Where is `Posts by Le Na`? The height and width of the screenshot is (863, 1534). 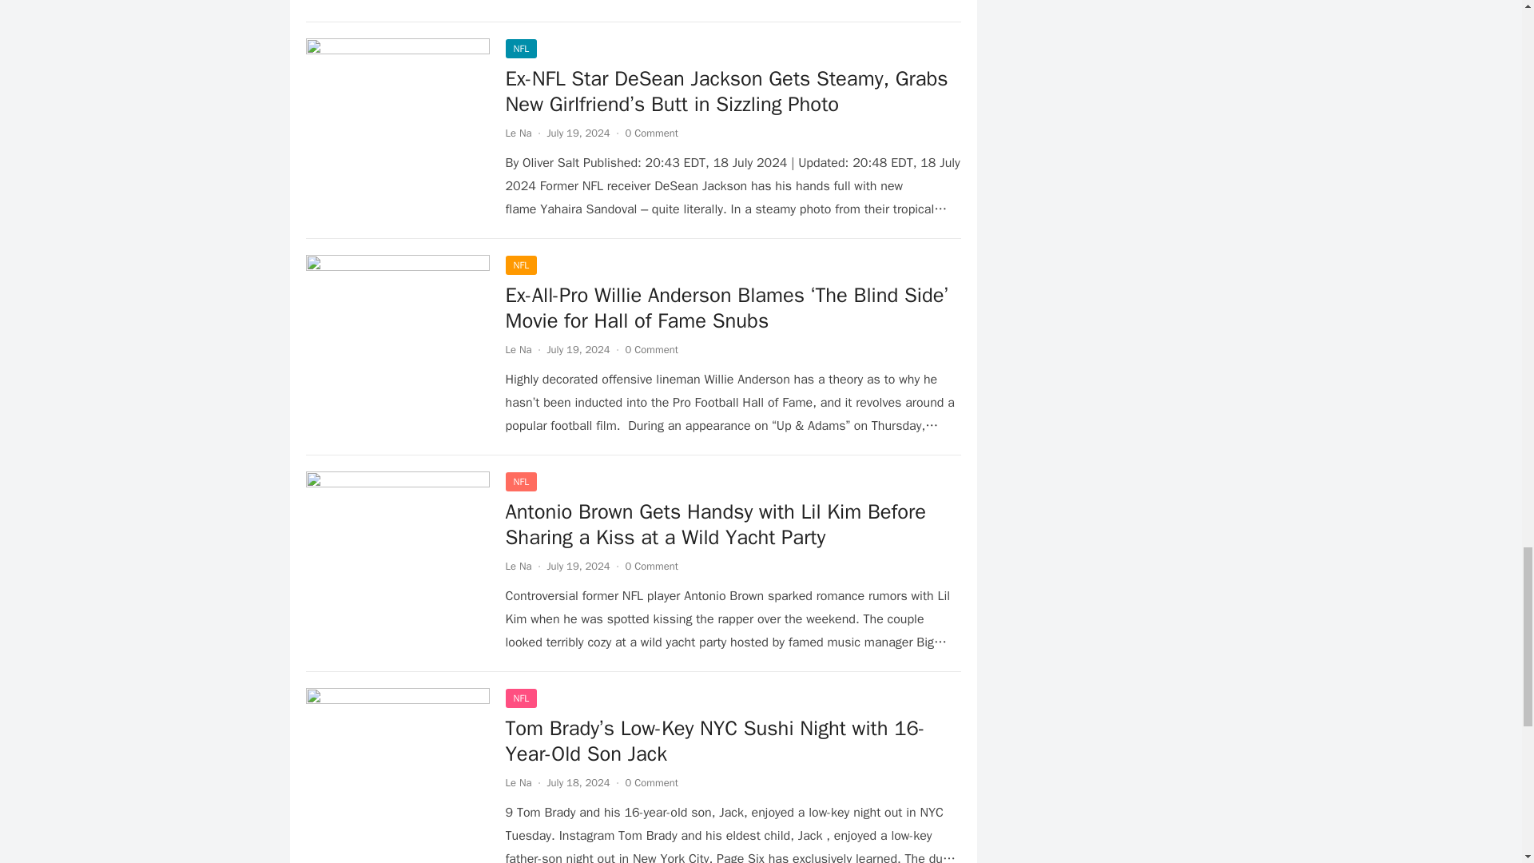 Posts by Le Na is located at coordinates (518, 349).